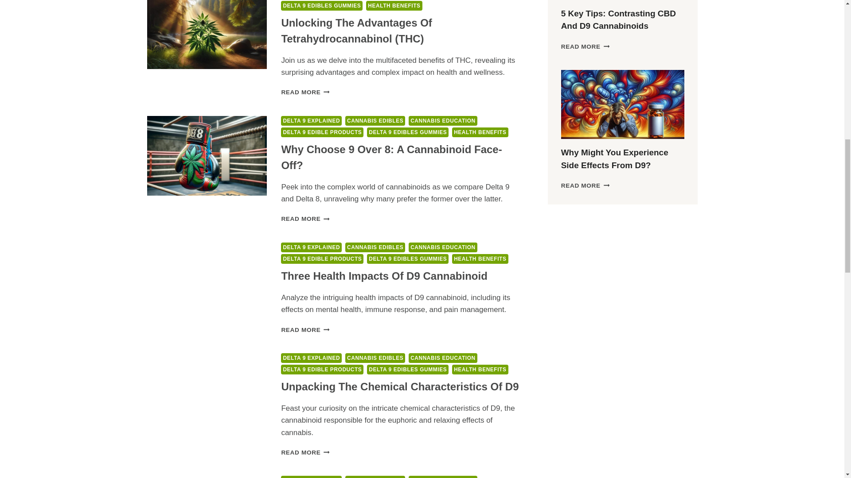  What do you see at coordinates (375, 121) in the screenshot?
I see `CANNABIS EDIBLES` at bounding box center [375, 121].